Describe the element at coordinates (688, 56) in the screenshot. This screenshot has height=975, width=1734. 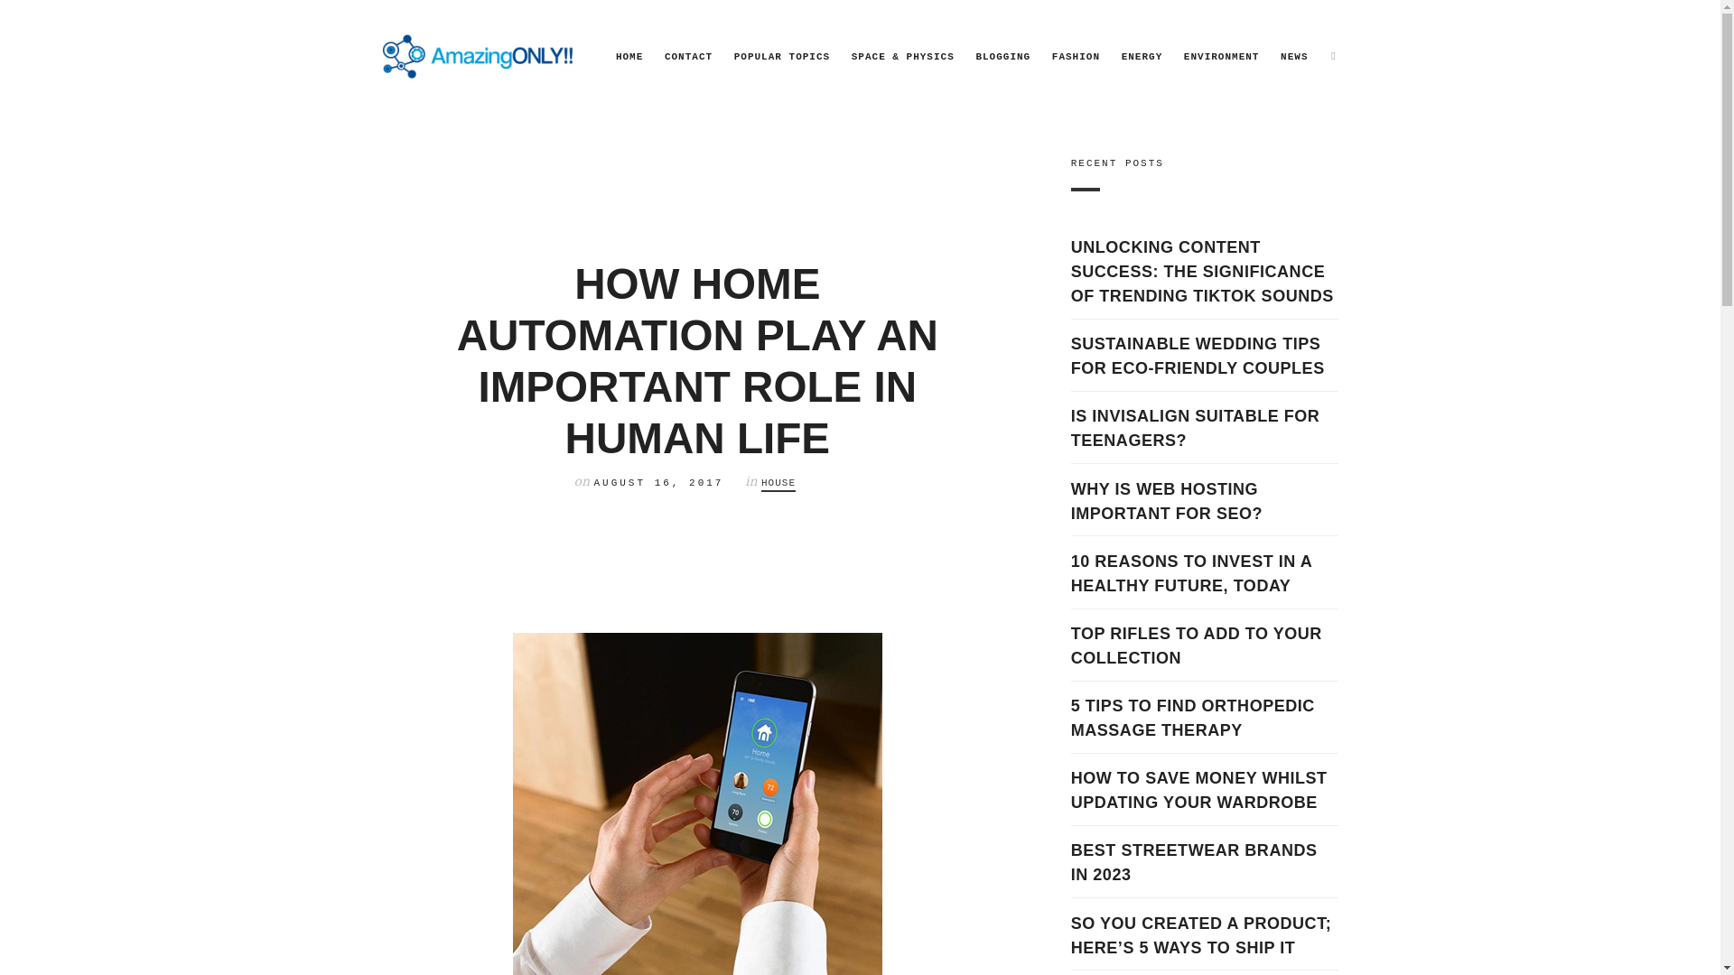
I see `CONTACT` at that location.